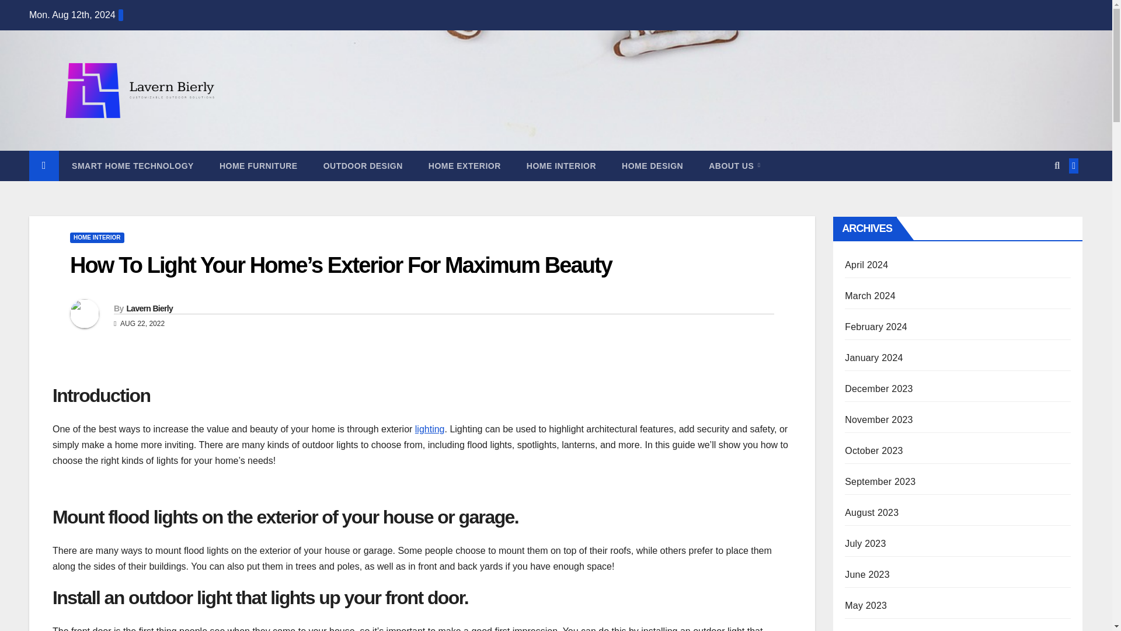 This screenshot has width=1121, height=631. I want to click on OUTDOOR DESIGN, so click(363, 166).